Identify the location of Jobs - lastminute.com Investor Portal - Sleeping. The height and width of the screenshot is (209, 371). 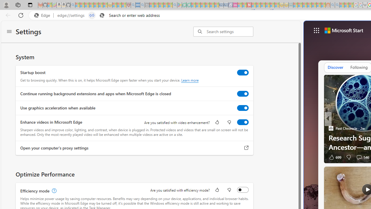
(235, 5).